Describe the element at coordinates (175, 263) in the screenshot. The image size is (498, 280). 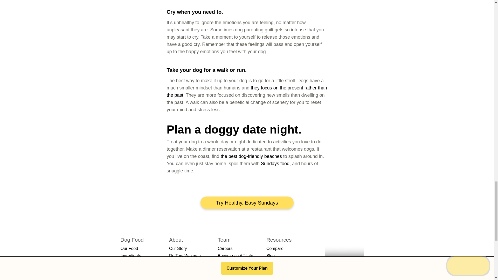
I see `Log In` at that location.